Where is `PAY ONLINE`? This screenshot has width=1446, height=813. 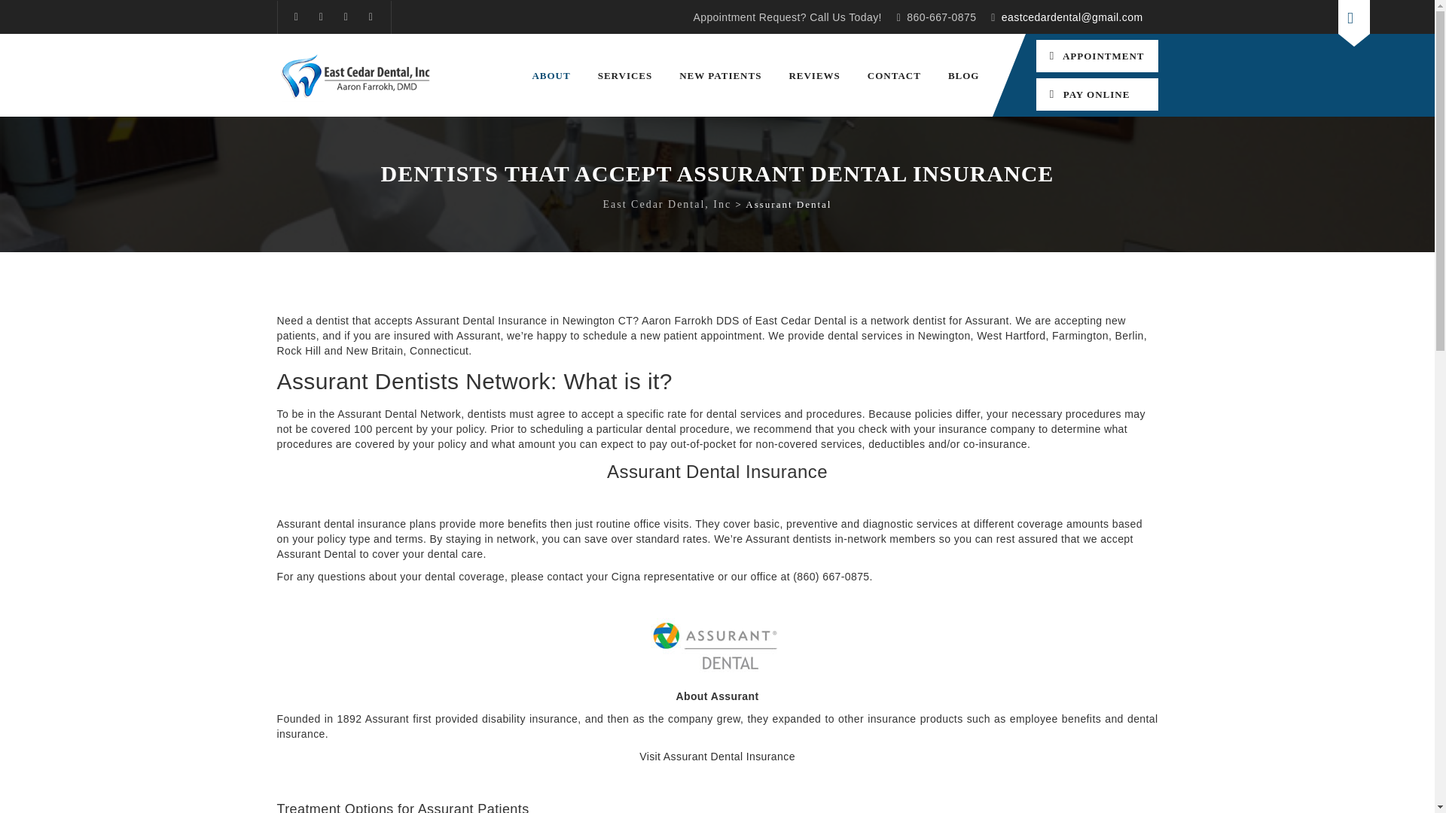 PAY ONLINE is located at coordinates (1097, 93).